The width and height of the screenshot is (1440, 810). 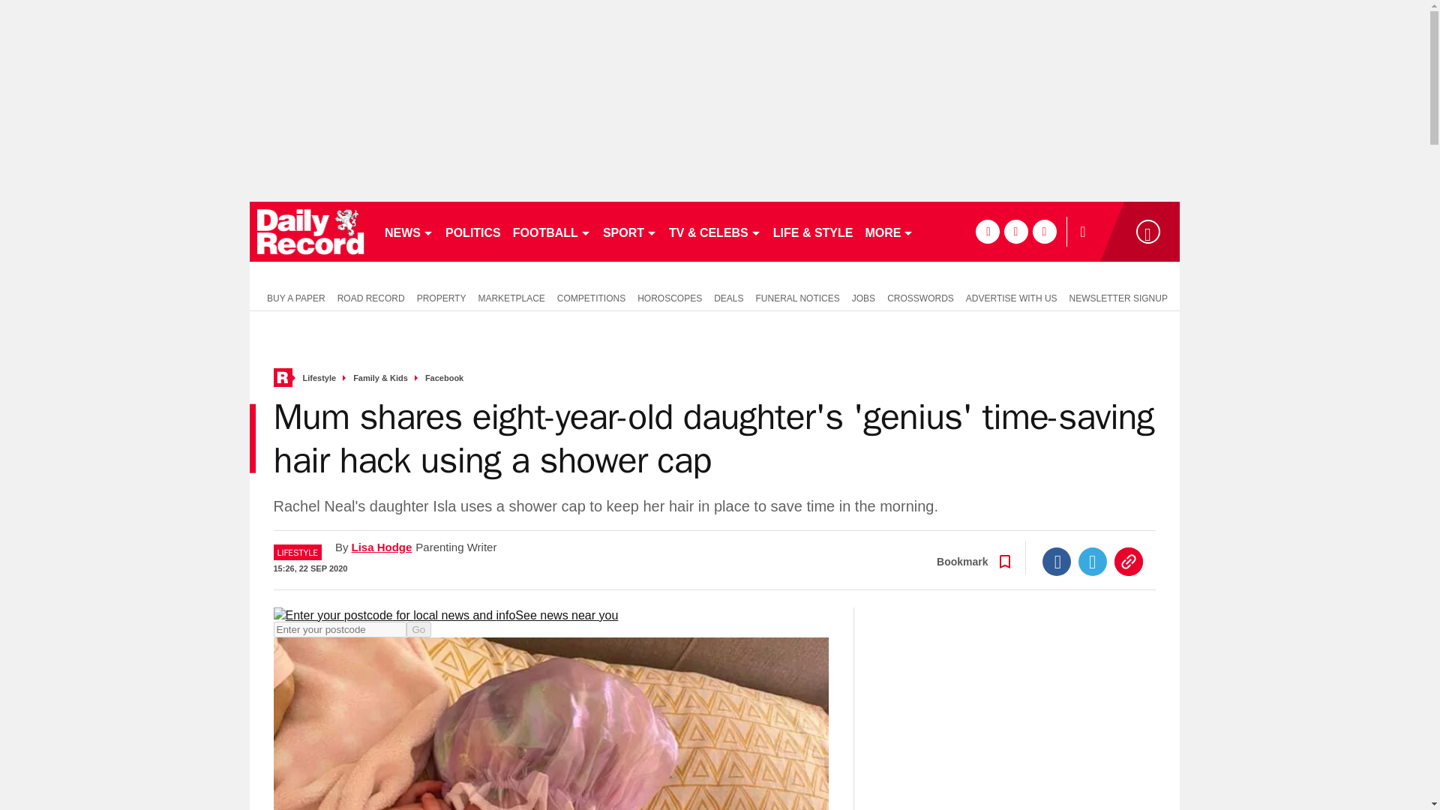 I want to click on POLITICS, so click(x=472, y=231).